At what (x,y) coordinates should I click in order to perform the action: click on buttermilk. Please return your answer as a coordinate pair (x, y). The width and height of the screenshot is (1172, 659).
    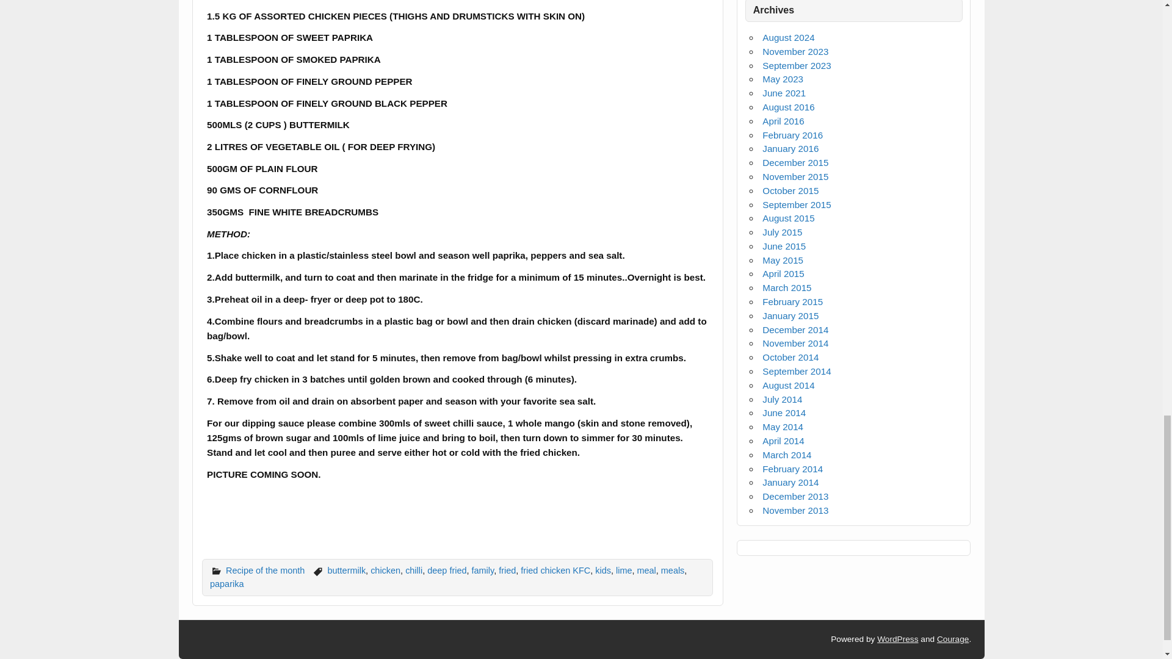
    Looking at the image, I should click on (347, 570).